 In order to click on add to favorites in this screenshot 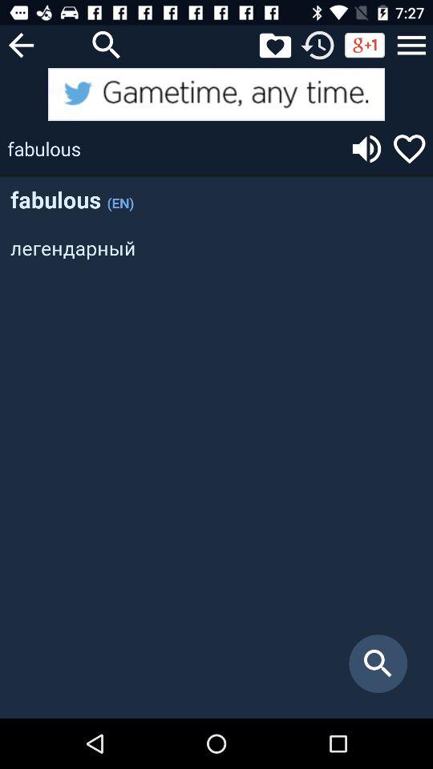, I will do `click(409, 149)`.